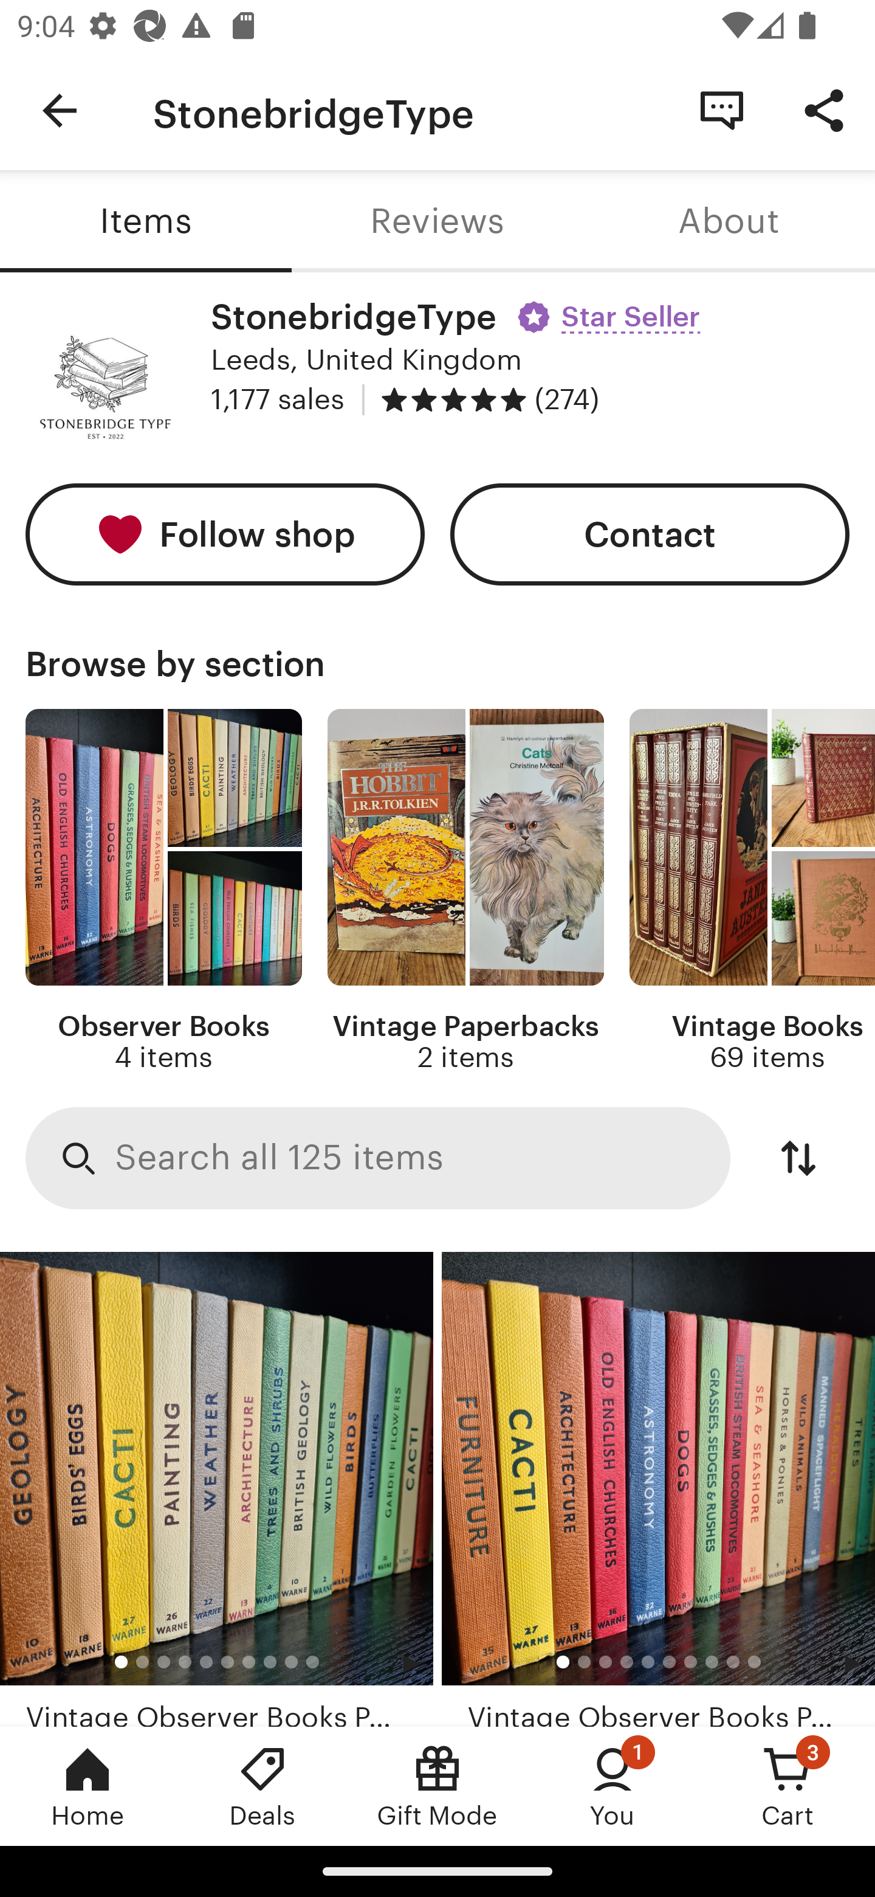  What do you see at coordinates (824, 109) in the screenshot?
I see `Share` at bounding box center [824, 109].